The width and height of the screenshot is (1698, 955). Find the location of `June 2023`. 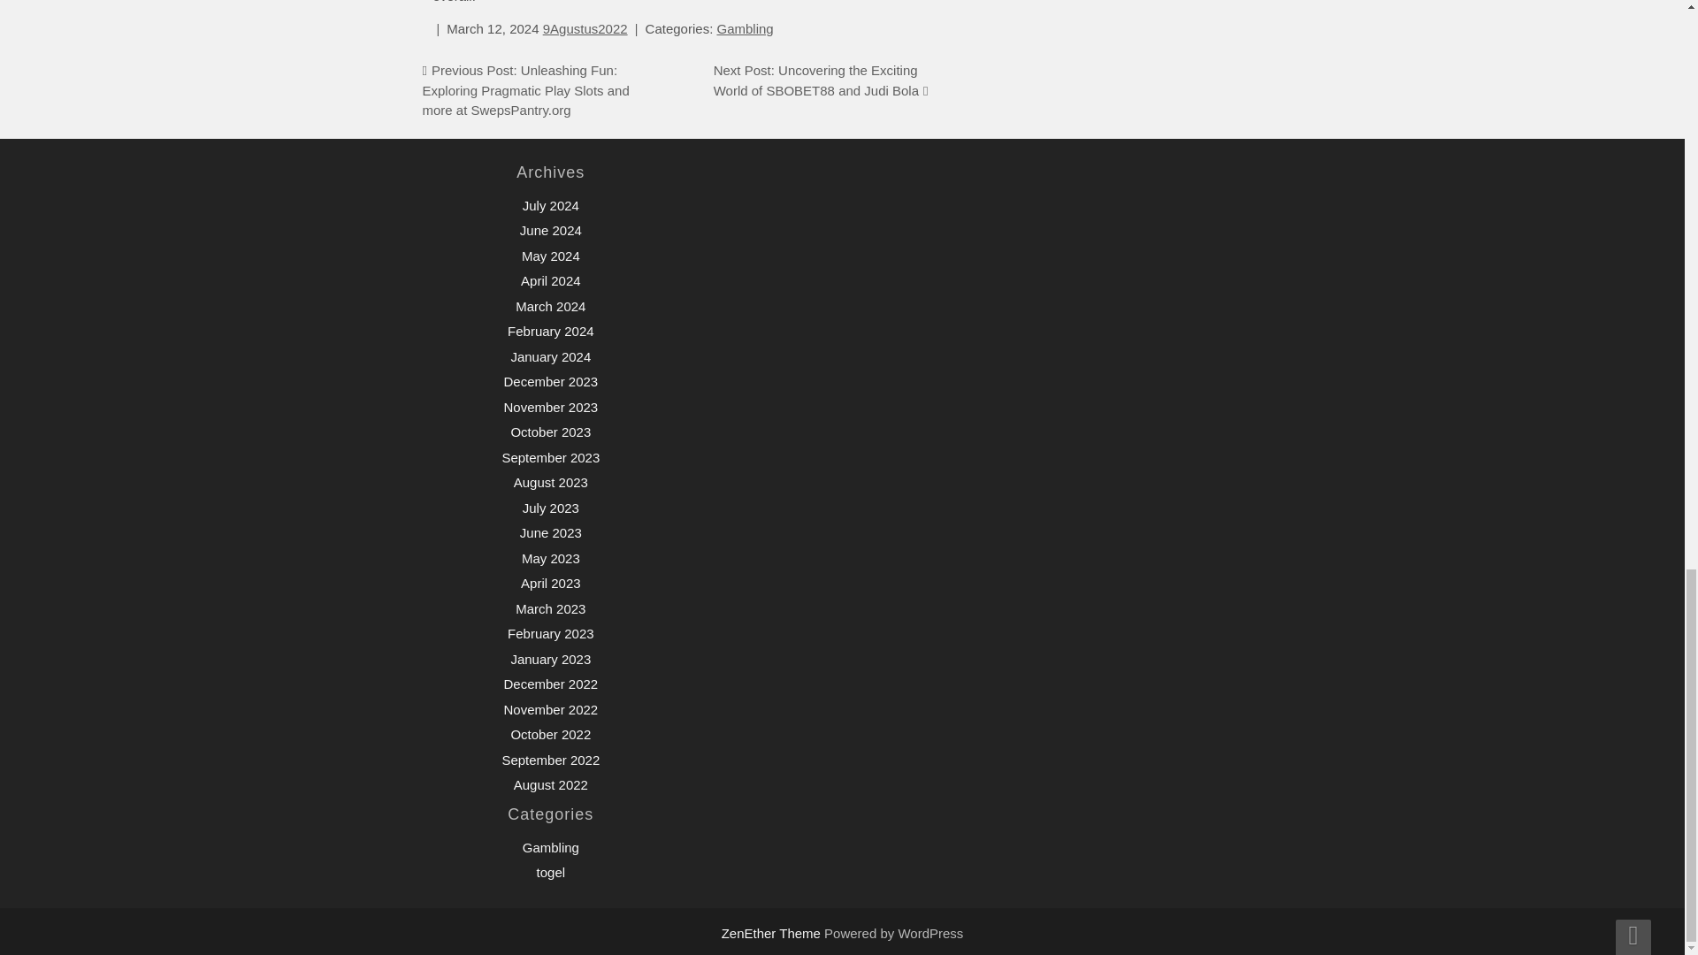

June 2023 is located at coordinates (550, 532).